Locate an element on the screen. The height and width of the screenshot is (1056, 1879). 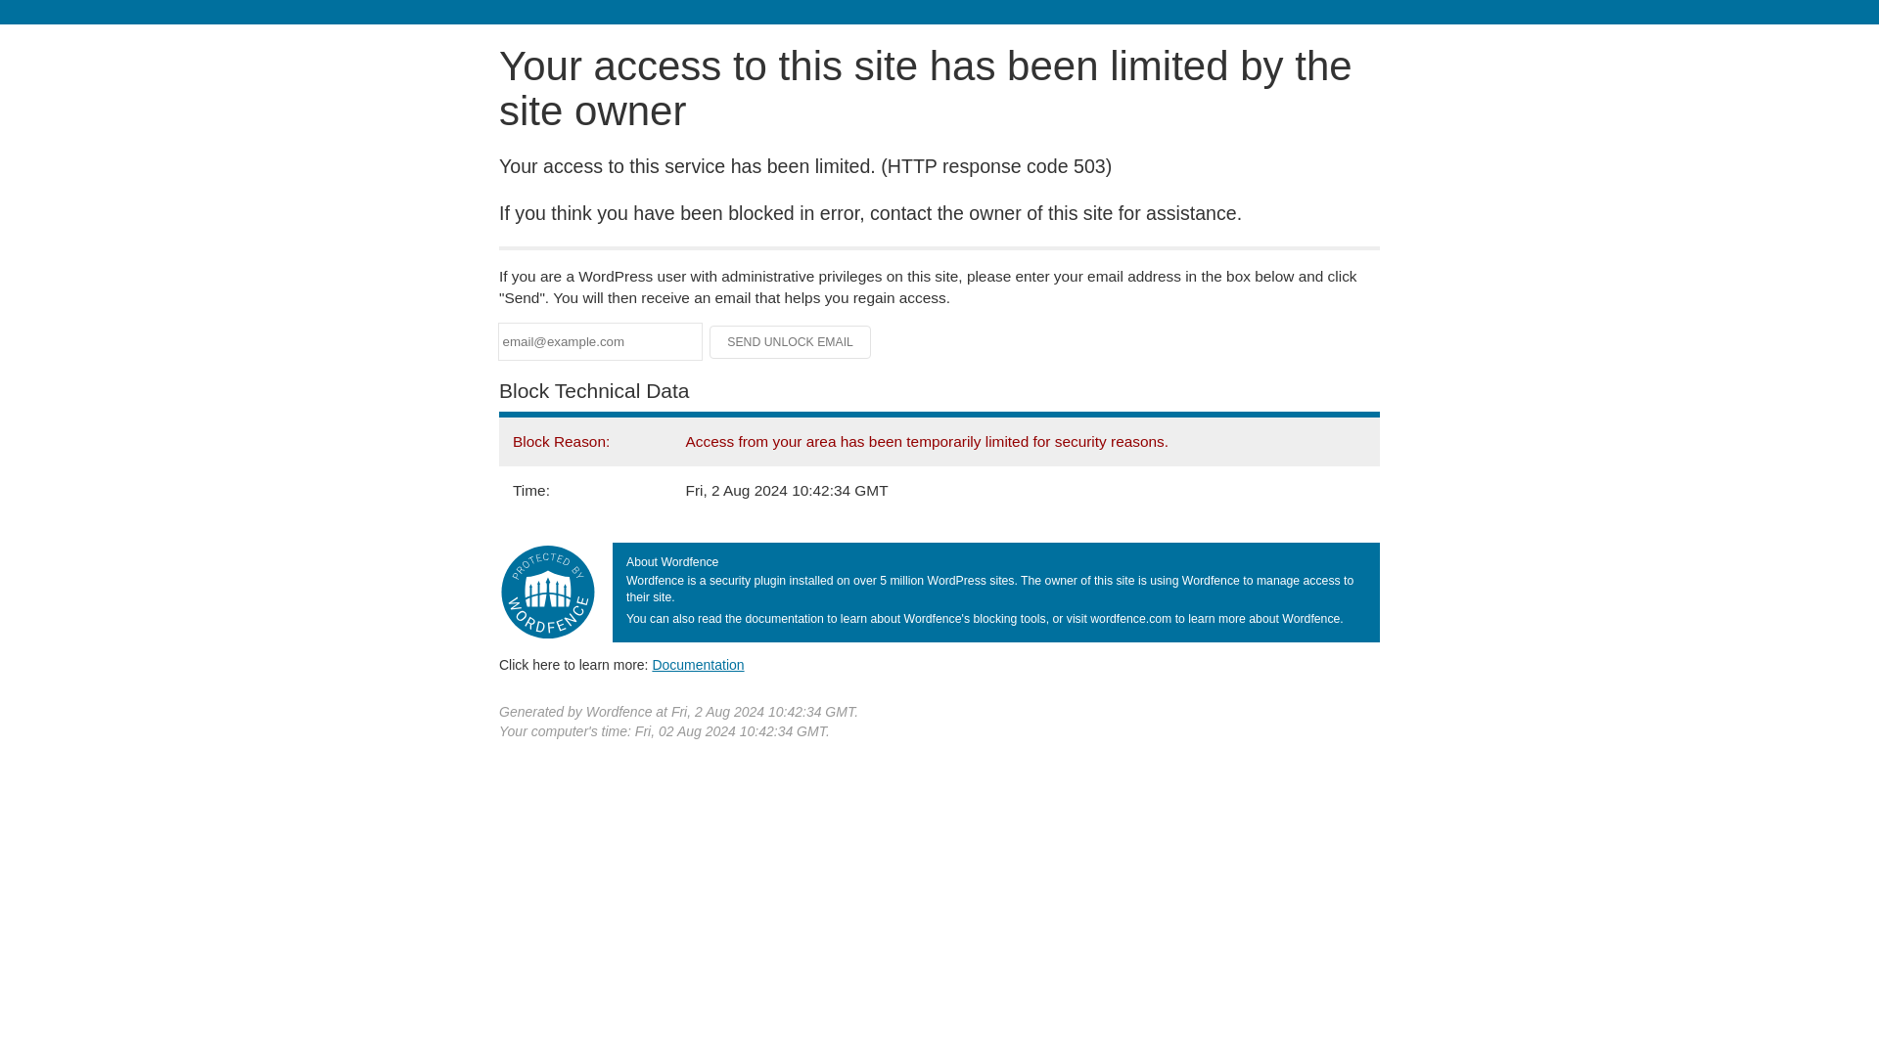
Documentation is located at coordinates (698, 664).